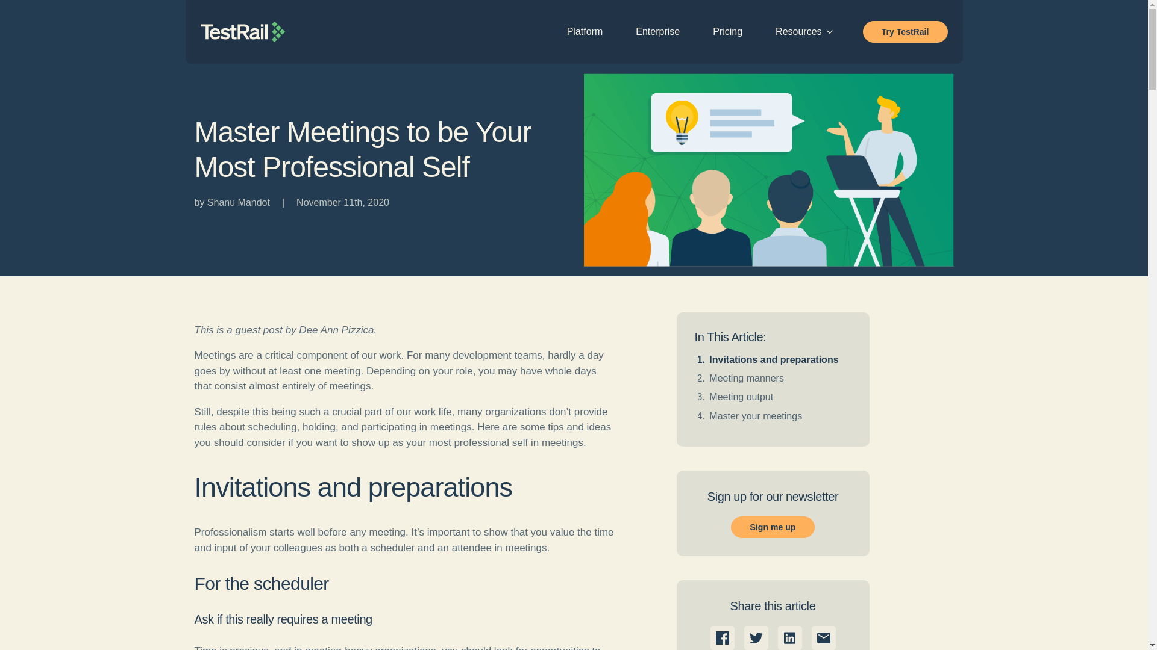  What do you see at coordinates (746, 378) in the screenshot?
I see `Meeting manners` at bounding box center [746, 378].